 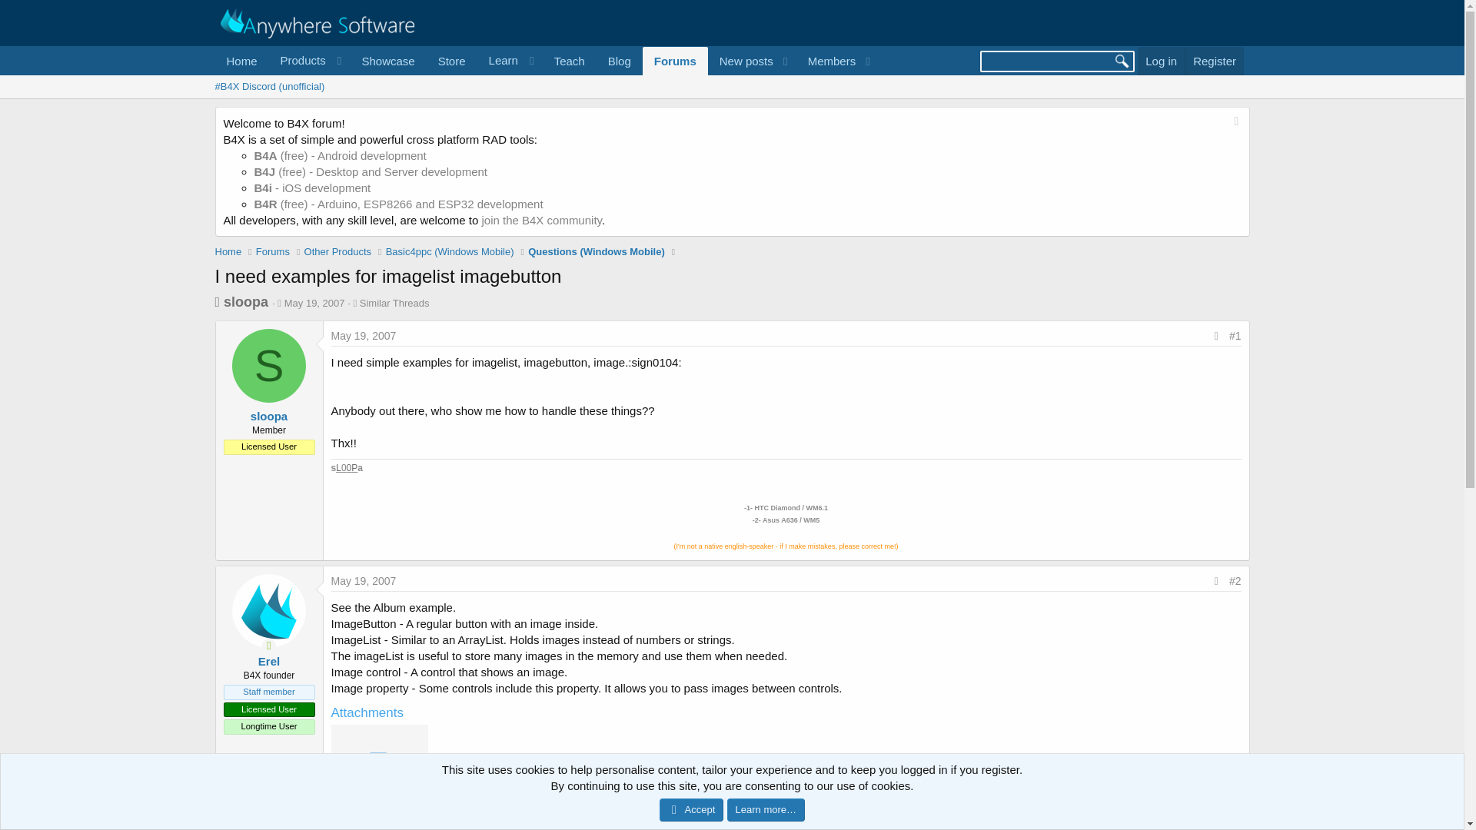 I want to click on Members, so click(x=827, y=61).